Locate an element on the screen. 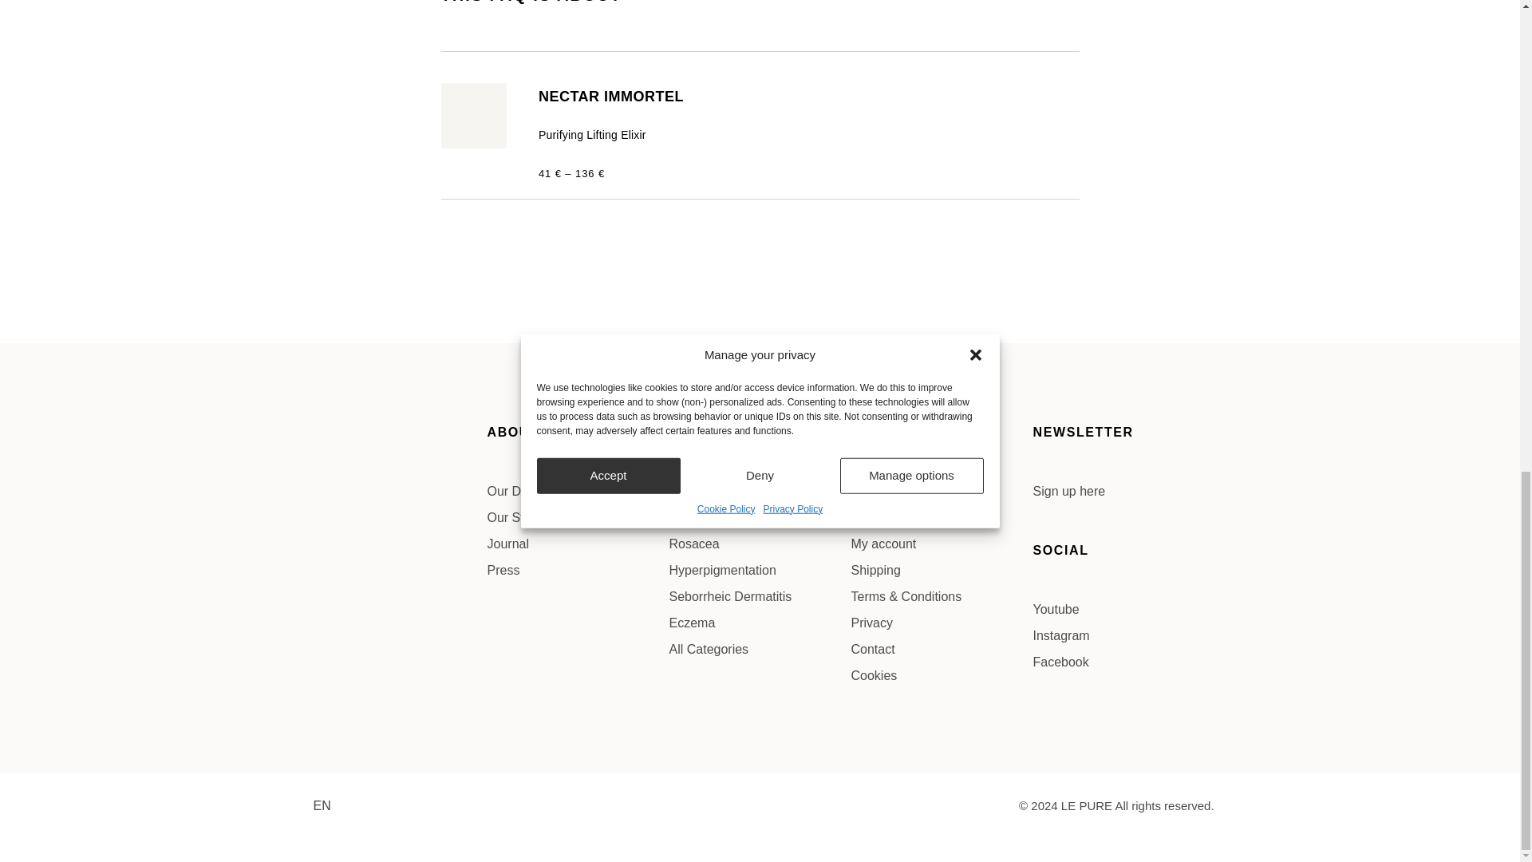 The image size is (1532, 862). Hyperpigmentation is located at coordinates (759, 570).